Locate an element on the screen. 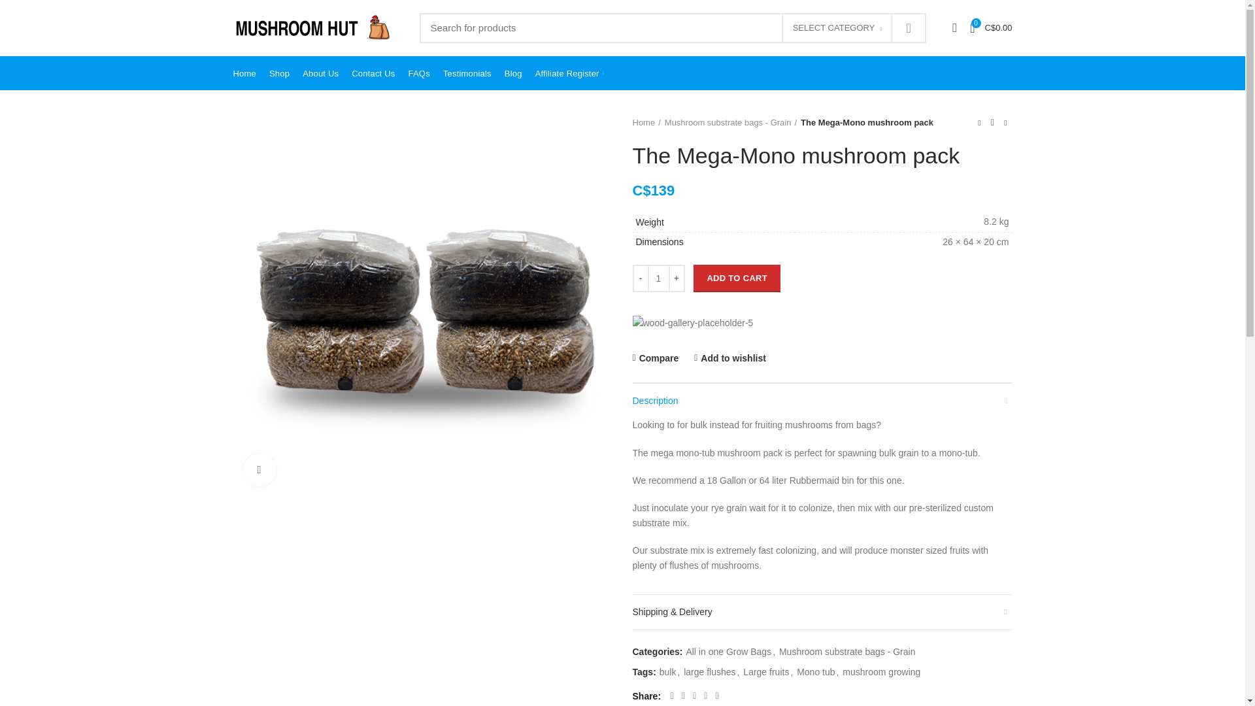  Home is located at coordinates (646, 123).